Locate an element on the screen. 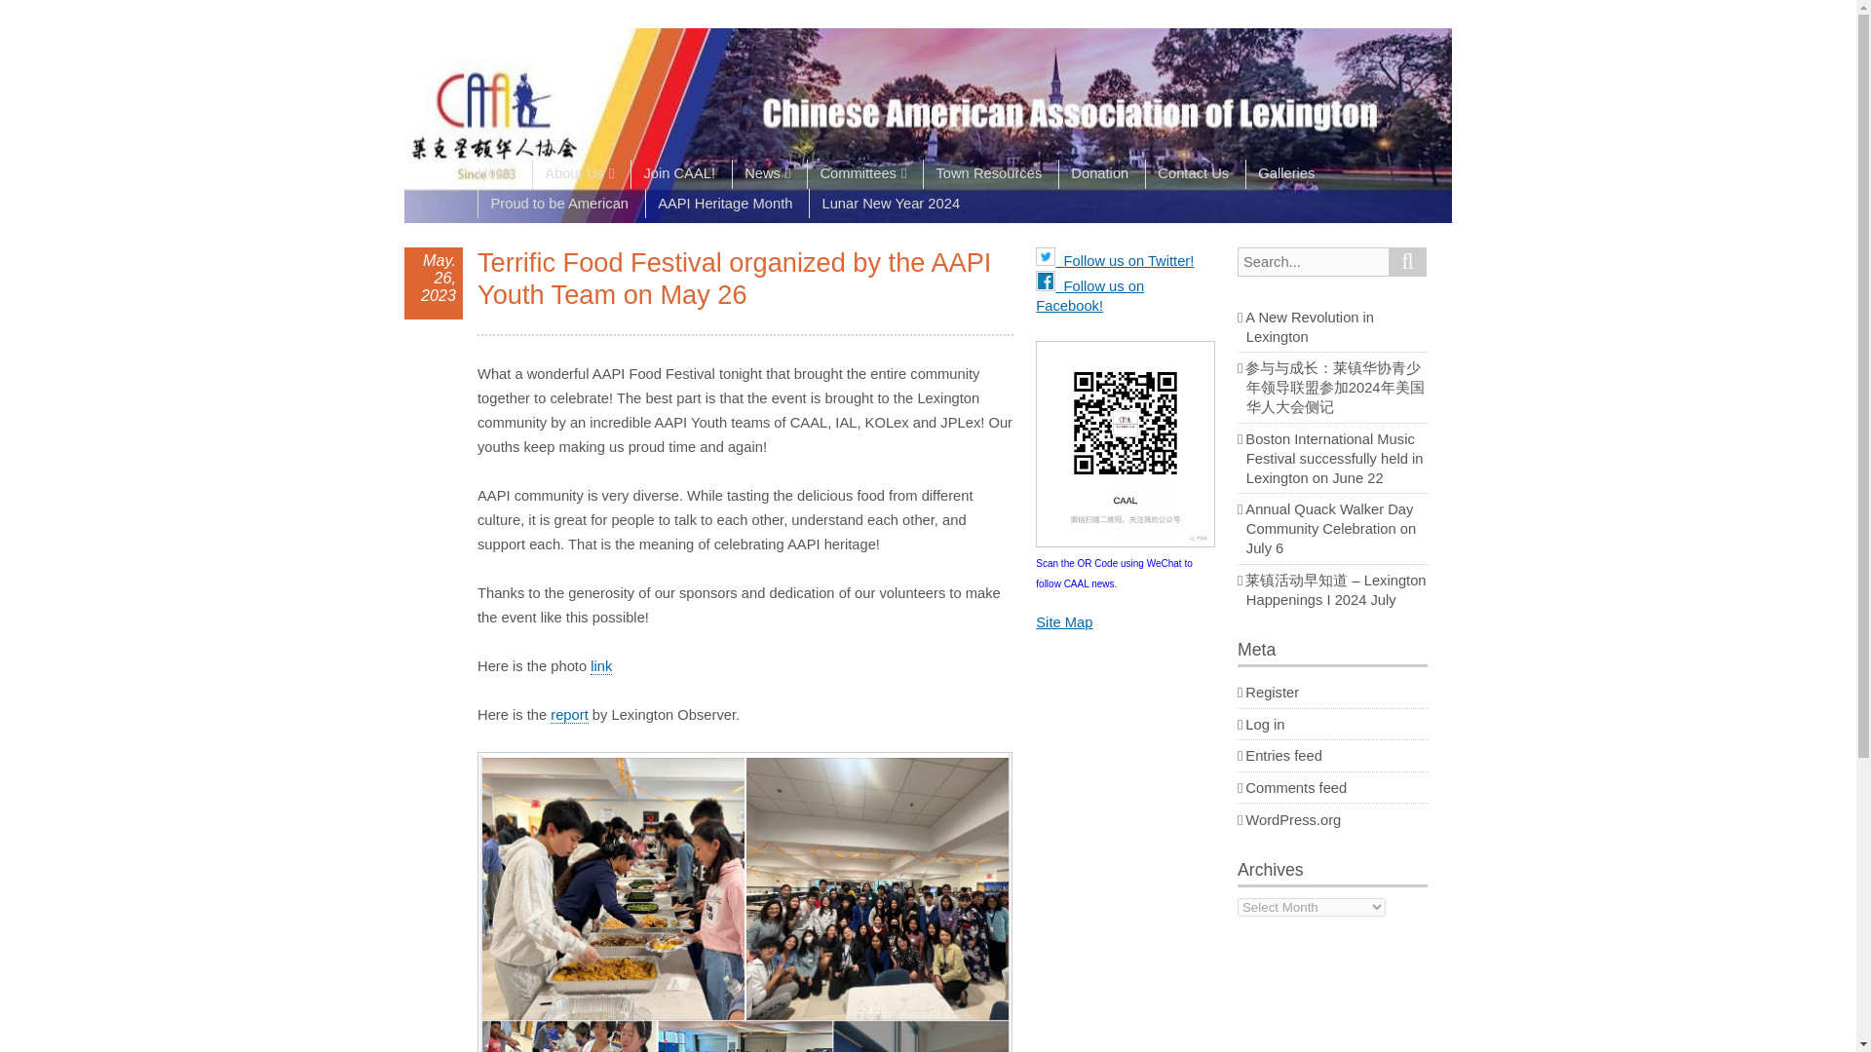 The height and width of the screenshot is (1052, 1871). Home is located at coordinates (502, 174).